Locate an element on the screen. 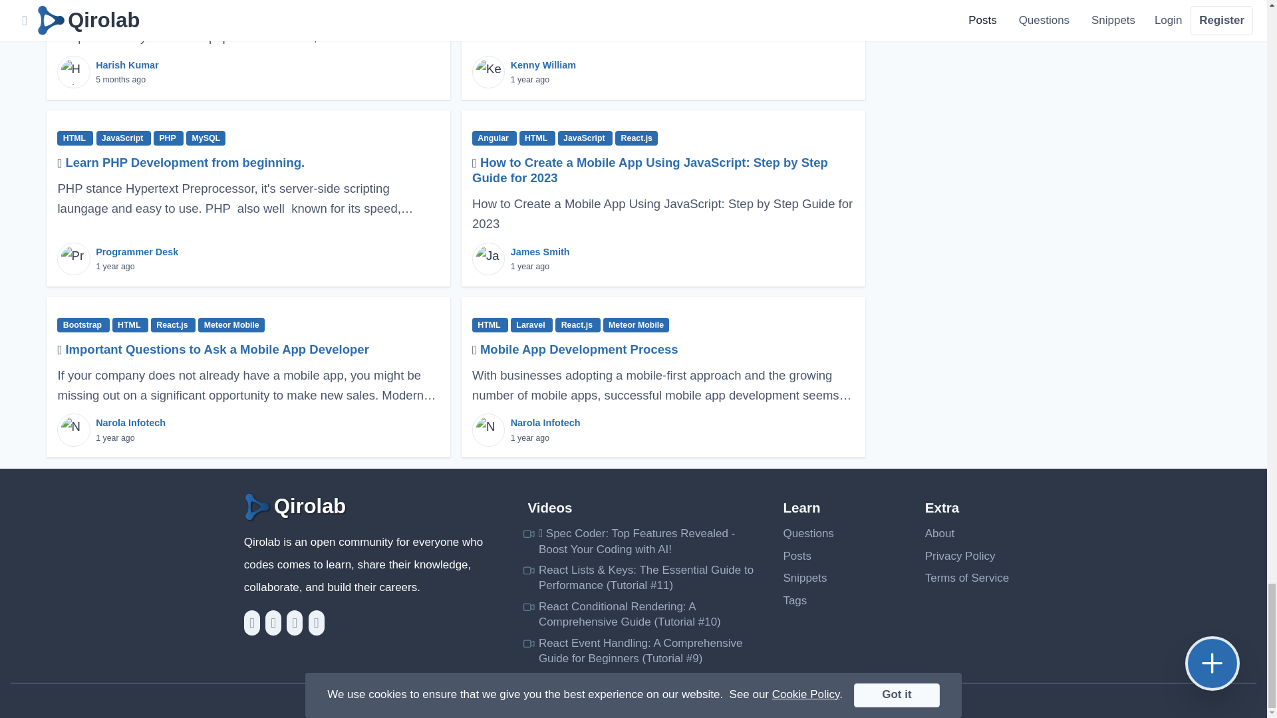 The height and width of the screenshot is (718, 1277). James Smith is located at coordinates (540, 251).